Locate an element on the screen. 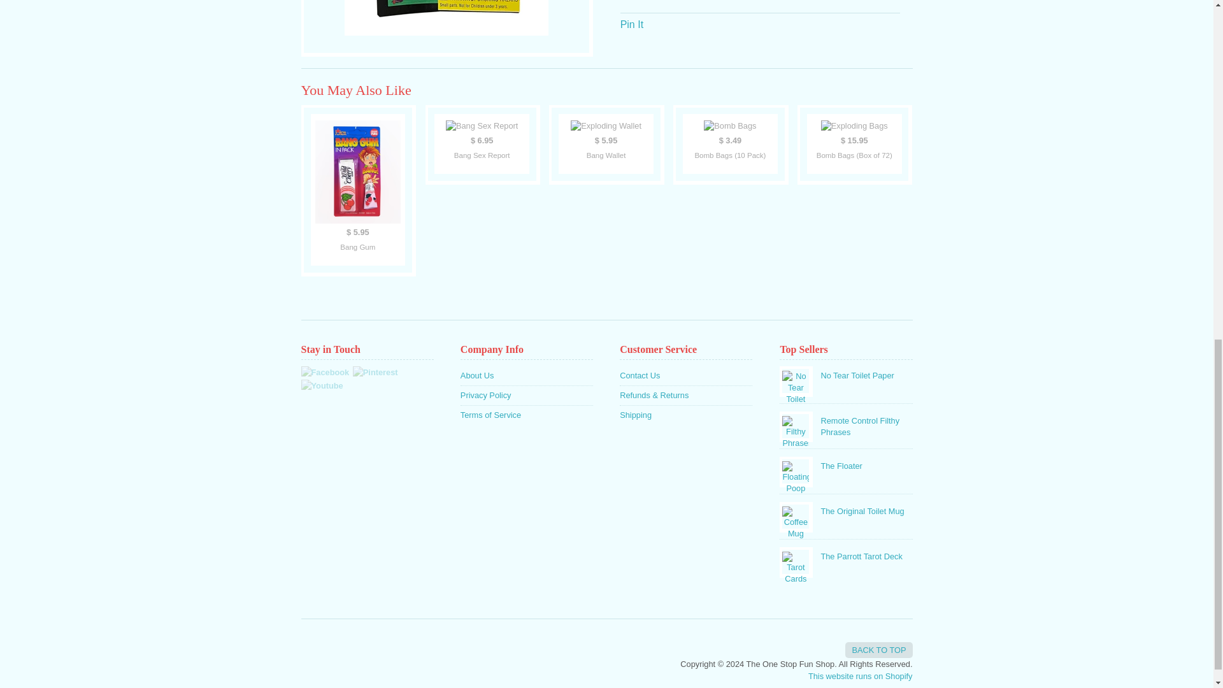 This screenshot has height=688, width=1223. Pin It is located at coordinates (631, 24).